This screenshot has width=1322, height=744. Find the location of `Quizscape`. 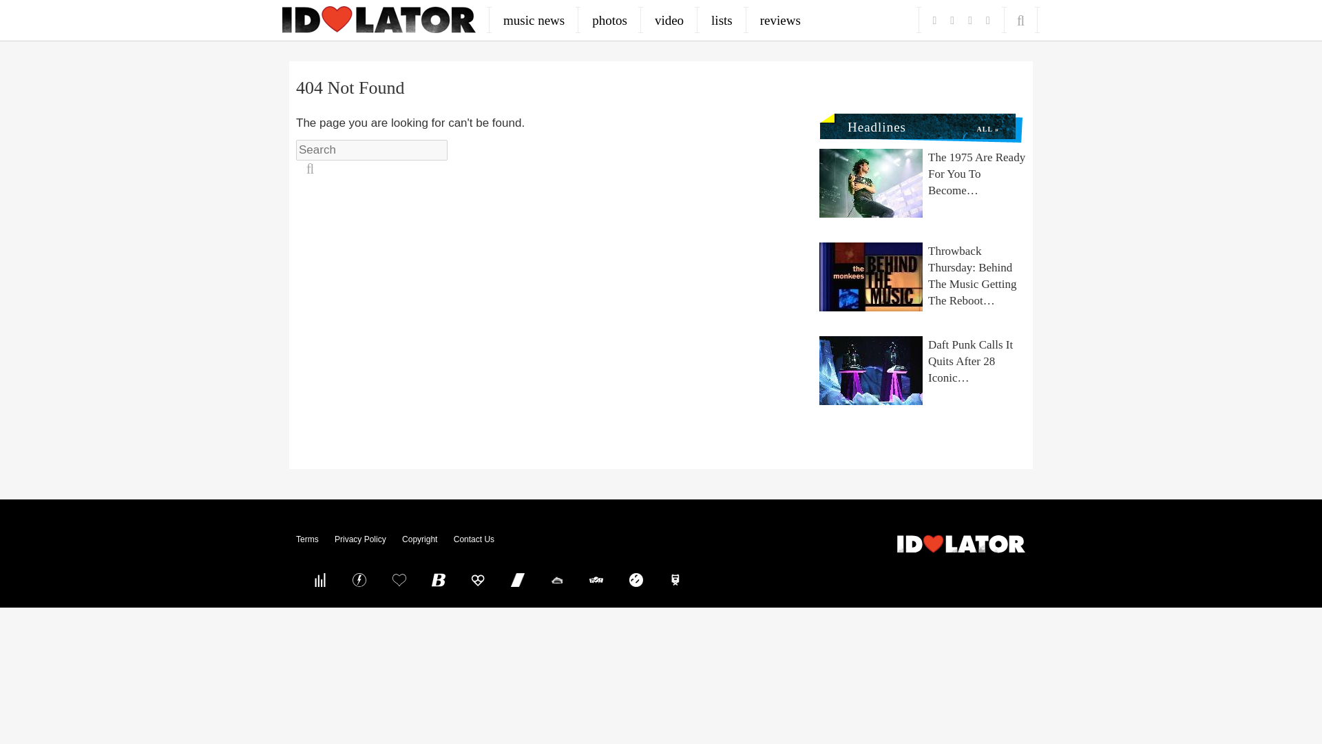

Quizscape is located at coordinates (596, 579).